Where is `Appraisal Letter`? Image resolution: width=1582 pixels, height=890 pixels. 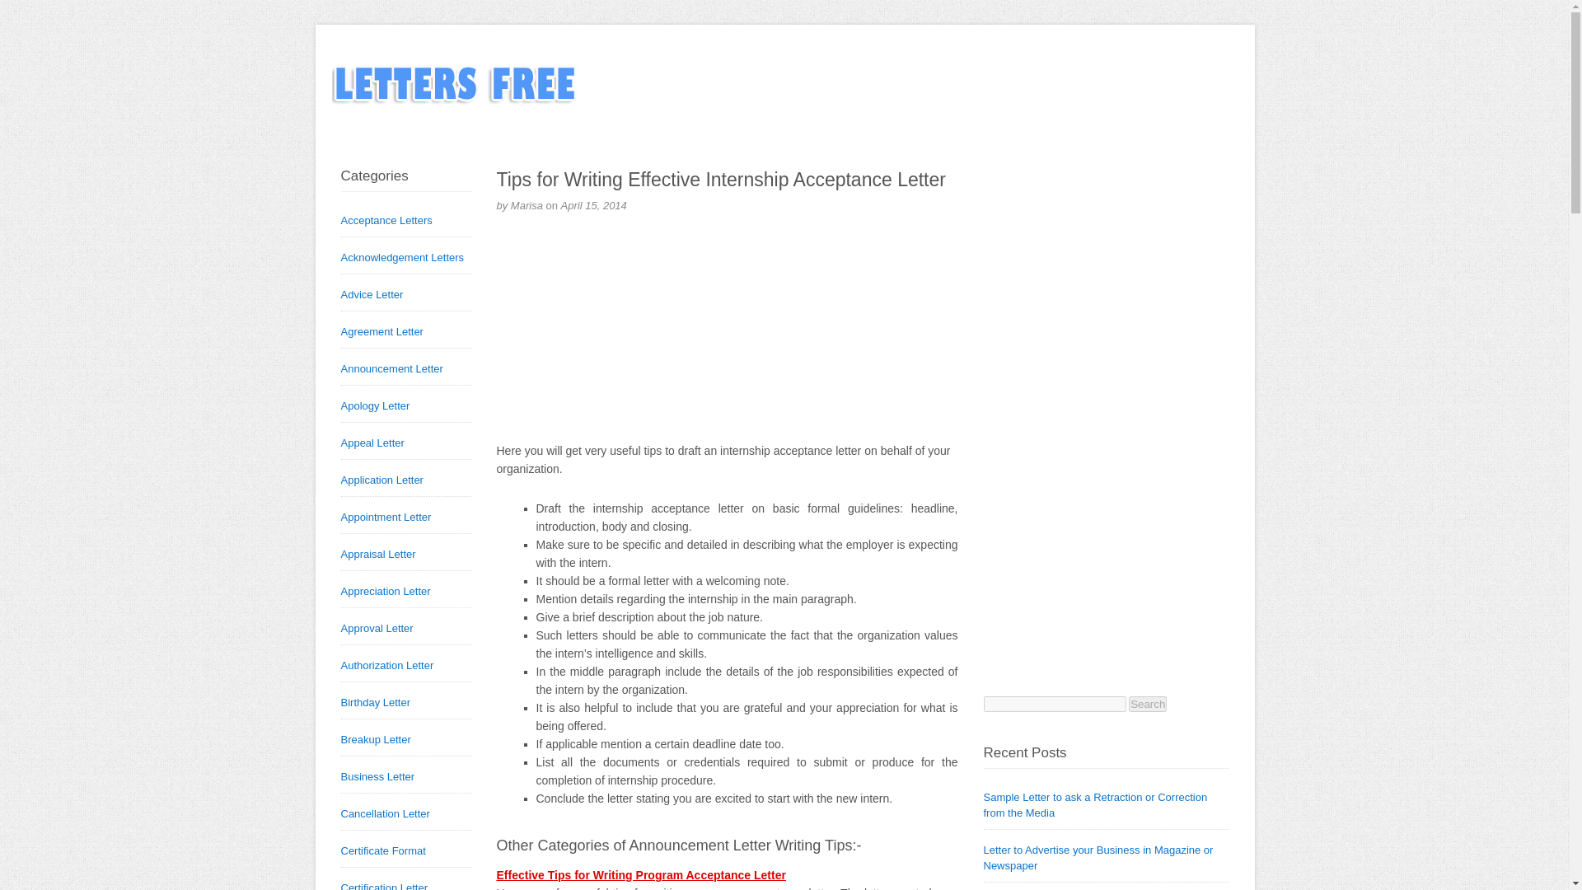
Appraisal Letter is located at coordinates (378, 554).